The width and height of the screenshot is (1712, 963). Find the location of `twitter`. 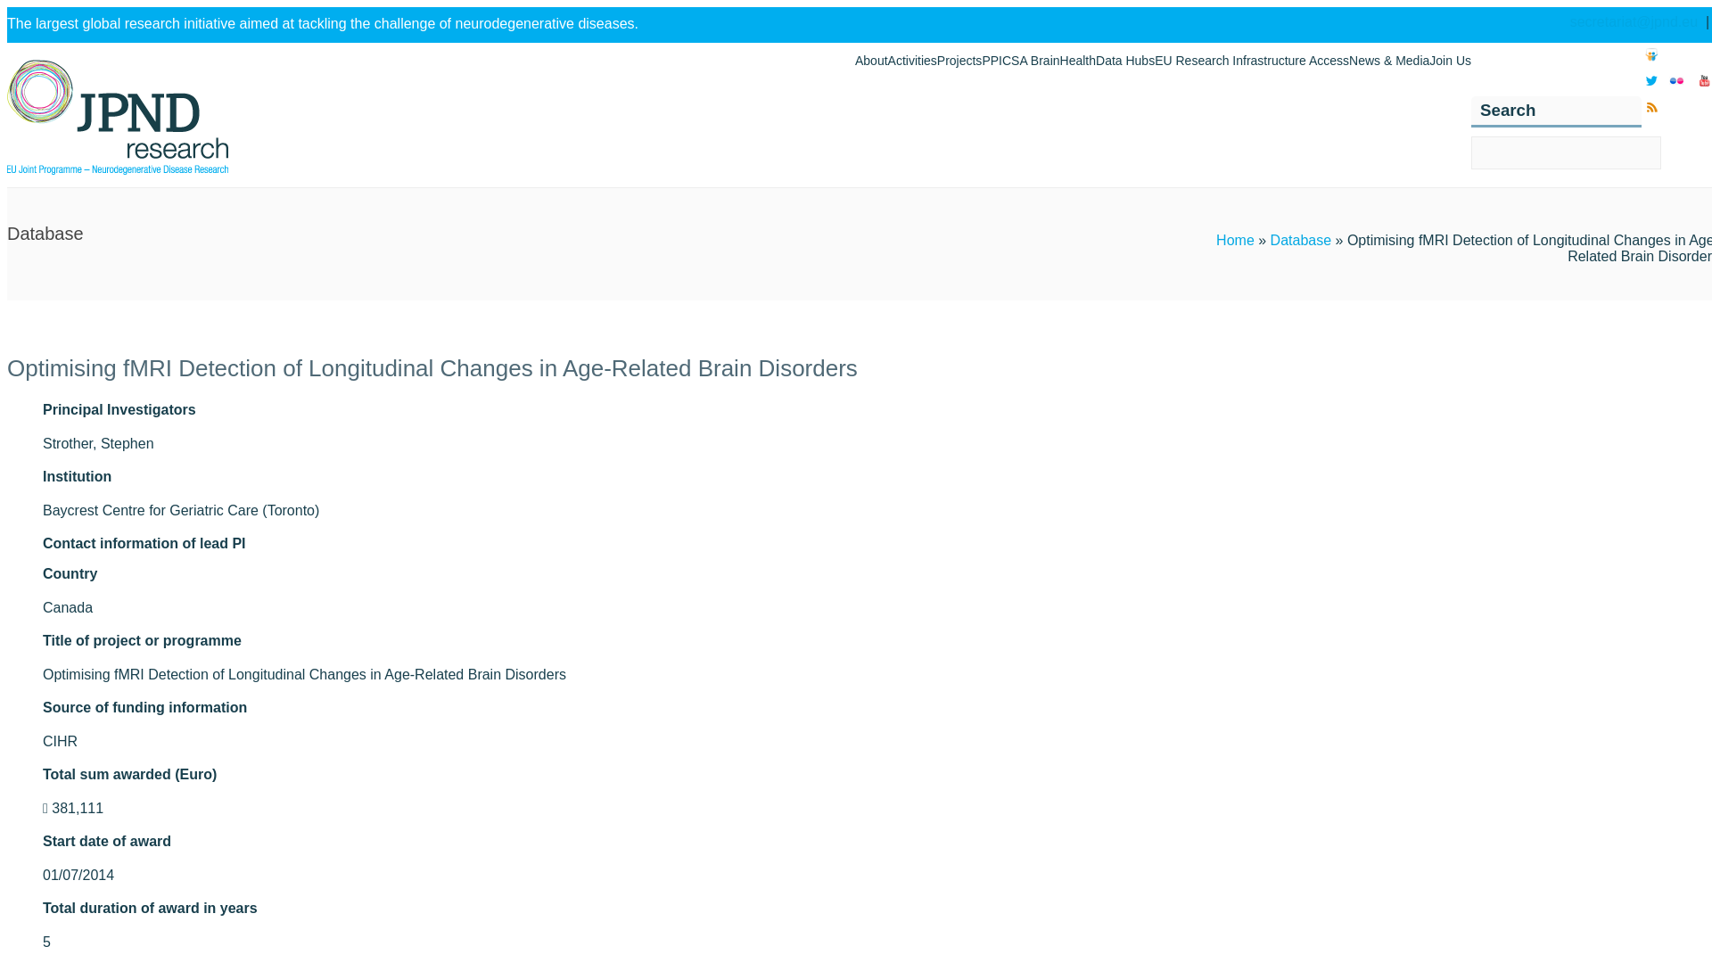

twitter is located at coordinates (1651, 86).